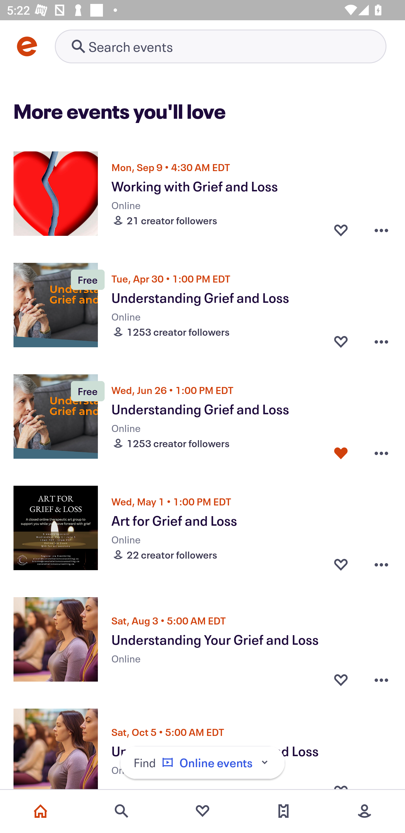 This screenshot has height=833, width=405. I want to click on Favorite button, so click(341, 229).